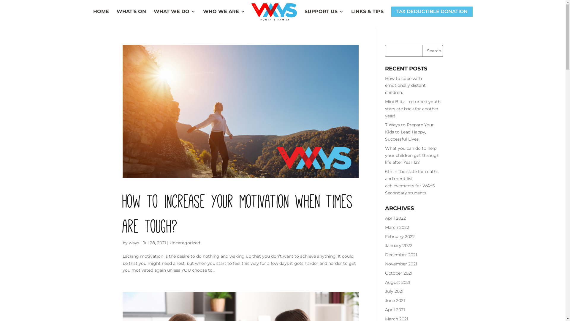 The height and width of the screenshot is (321, 570). I want to click on January 2022, so click(399, 246).